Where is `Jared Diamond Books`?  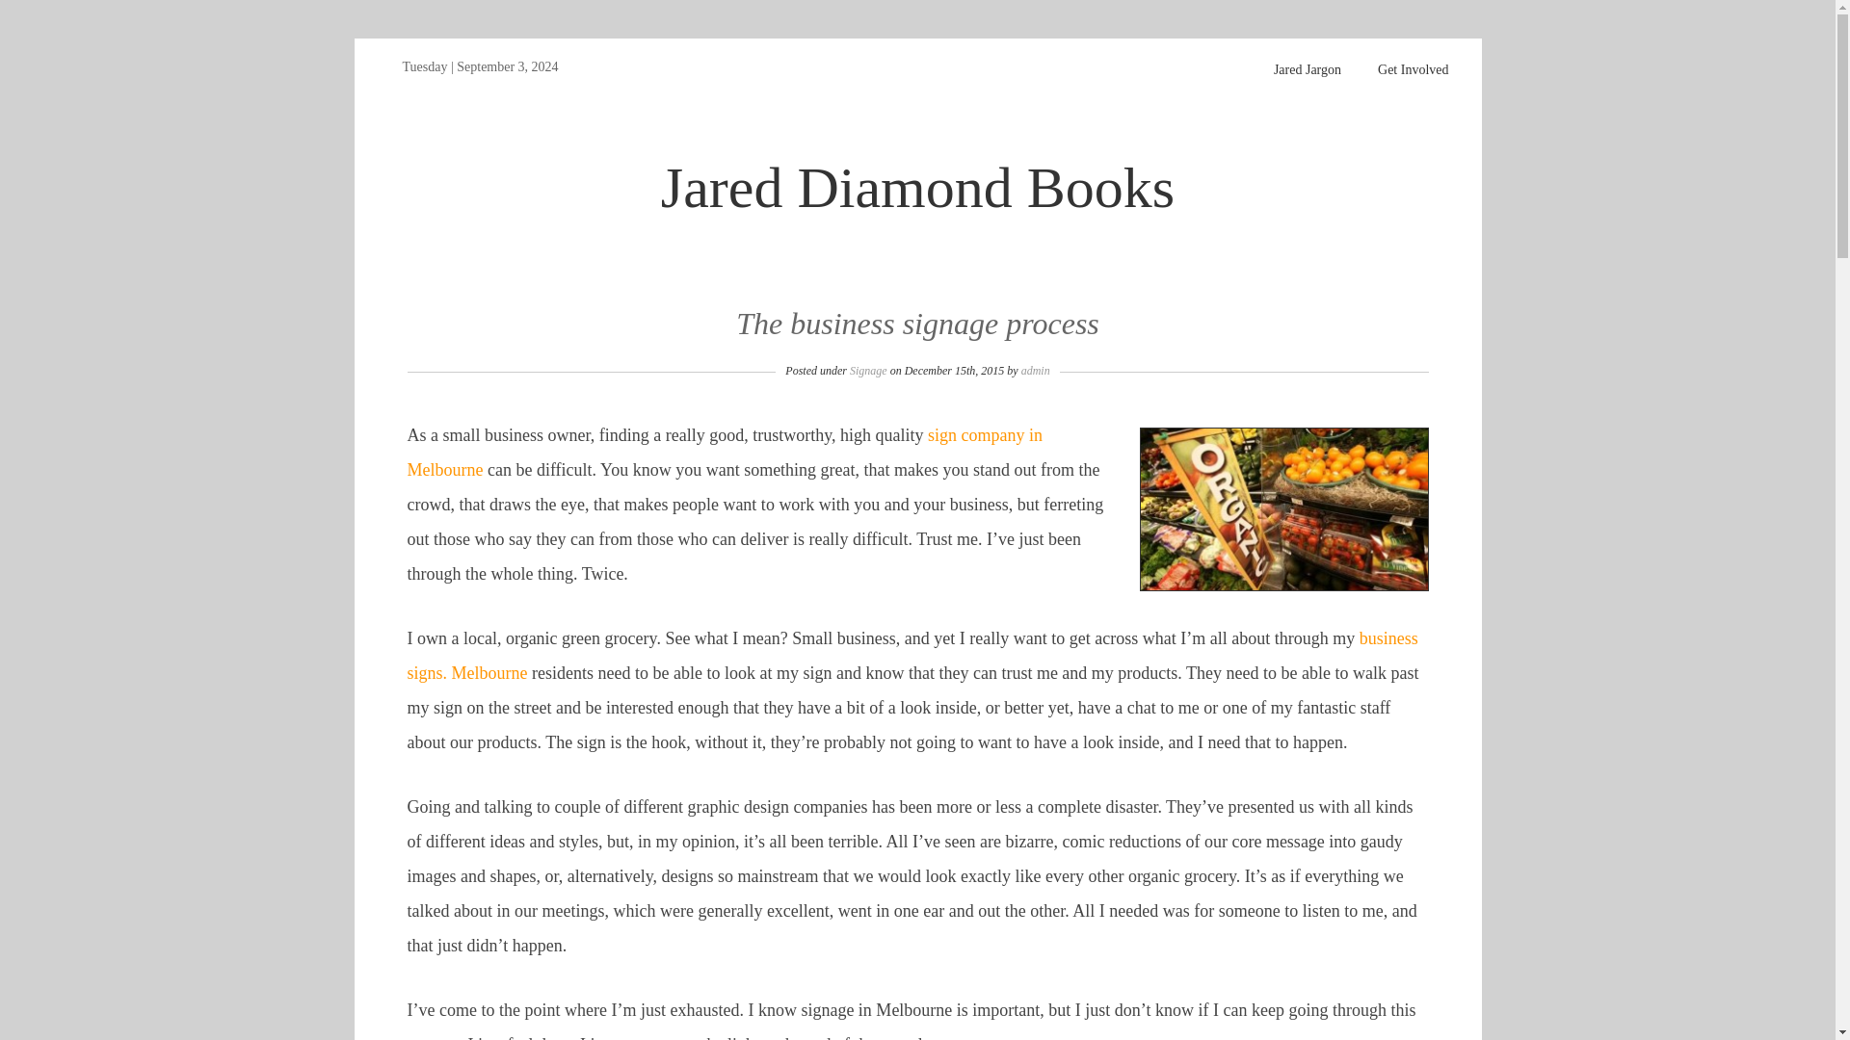
Jared Diamond Books is located at coordinates (917, 187).